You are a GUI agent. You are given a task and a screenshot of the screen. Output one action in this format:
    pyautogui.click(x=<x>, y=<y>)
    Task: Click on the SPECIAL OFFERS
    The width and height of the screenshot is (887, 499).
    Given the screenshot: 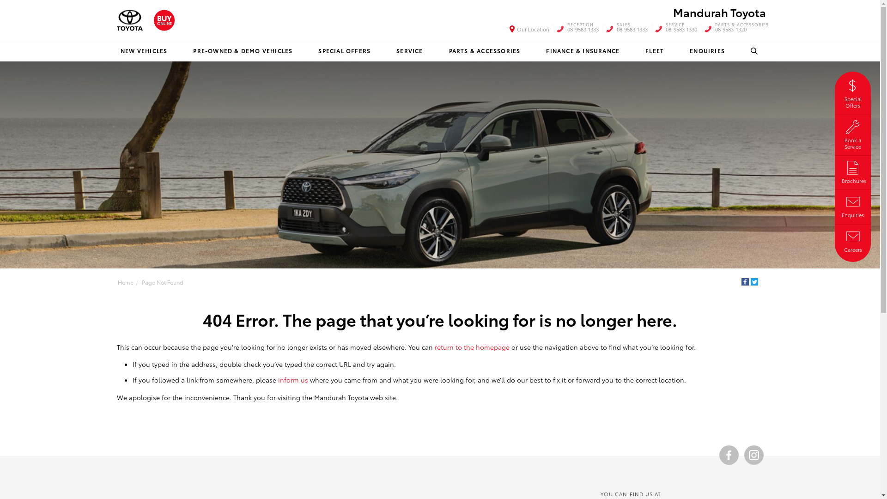 What is the action you would take?
    pyautogui.click(x=345, y=51)
    